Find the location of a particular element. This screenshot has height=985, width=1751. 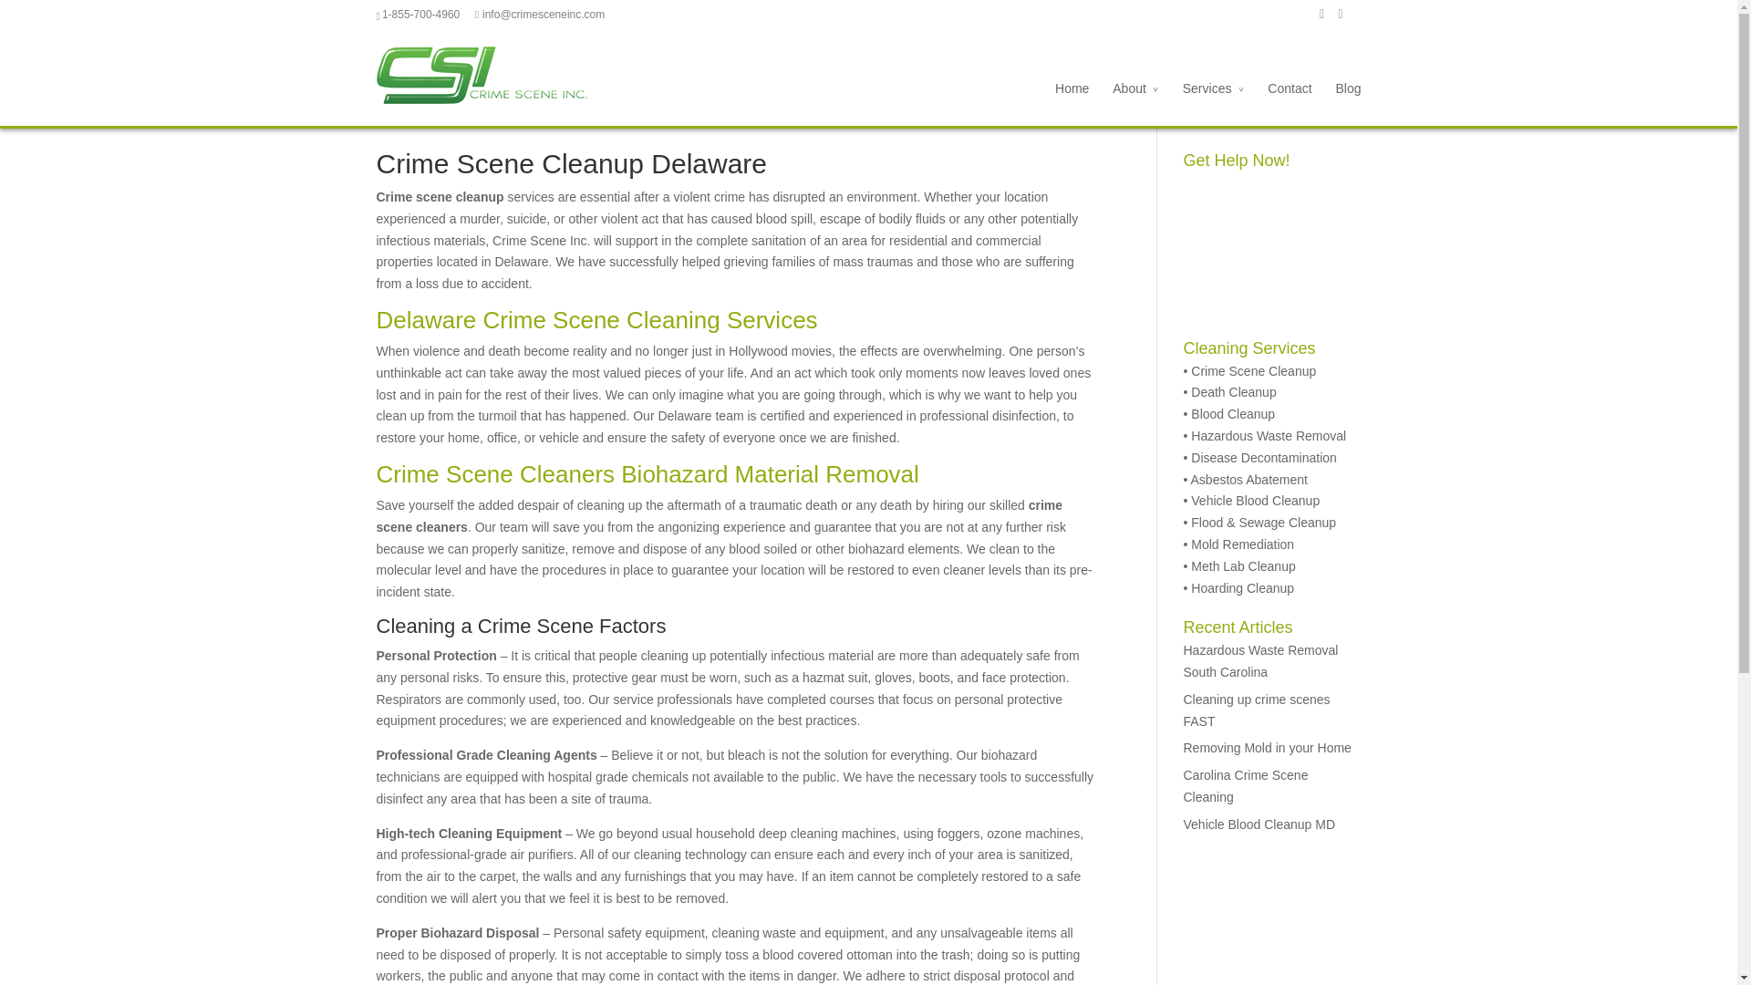

Blood Cleanup is located at coordinates (1232, 414).